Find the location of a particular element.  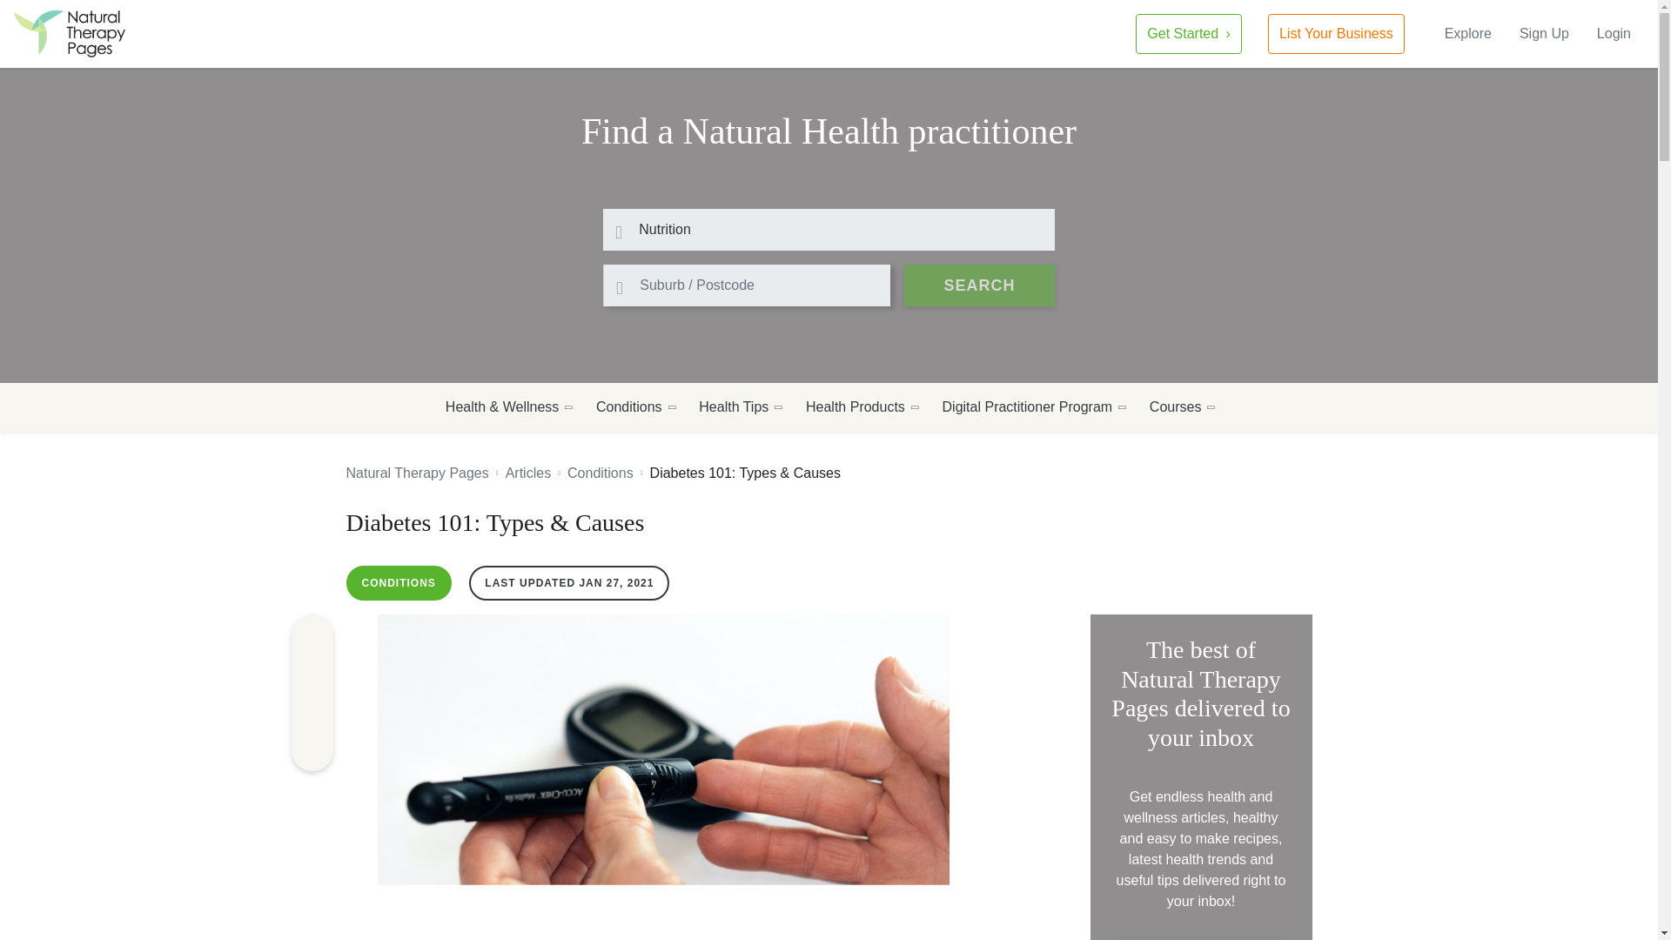

Login is located at coordinates (1614, 33).